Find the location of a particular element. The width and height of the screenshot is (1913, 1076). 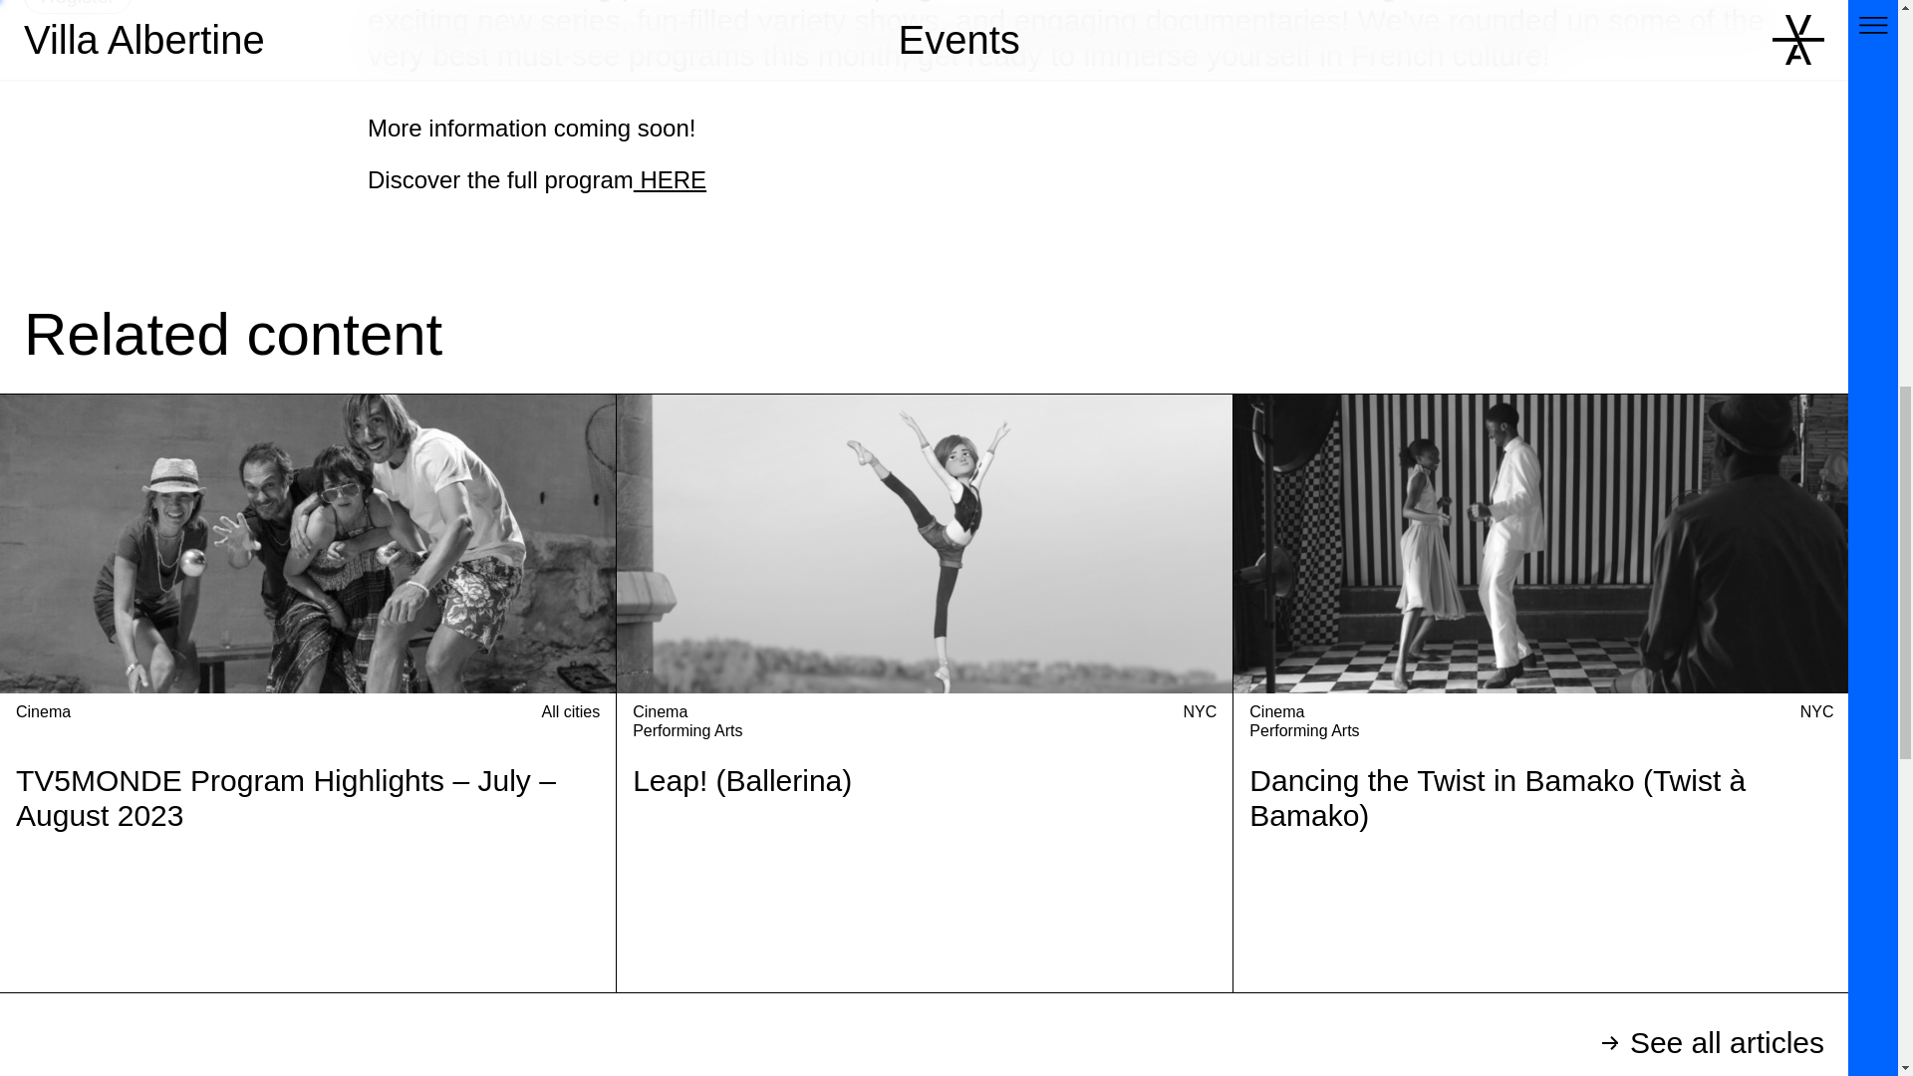

Register is located at coordinates (78, 7).